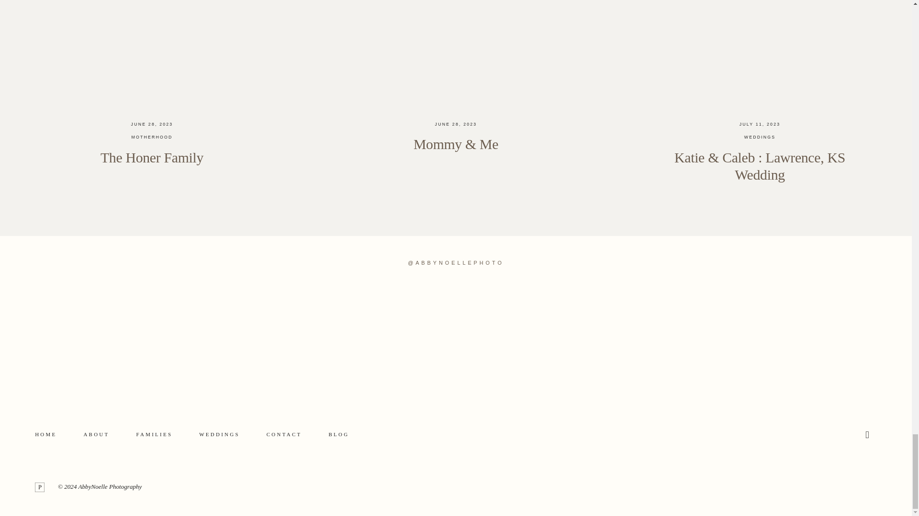 This screenshot has width=919, height=516. I want to click on FAMILIES, so click(154, 434).